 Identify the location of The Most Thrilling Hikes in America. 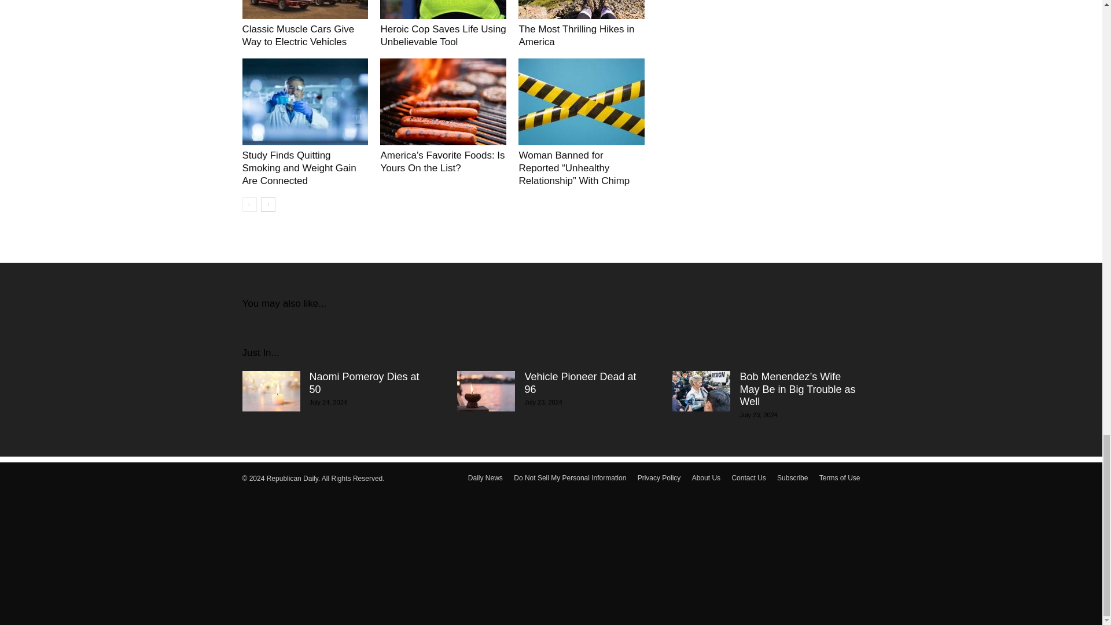
(581, 9).